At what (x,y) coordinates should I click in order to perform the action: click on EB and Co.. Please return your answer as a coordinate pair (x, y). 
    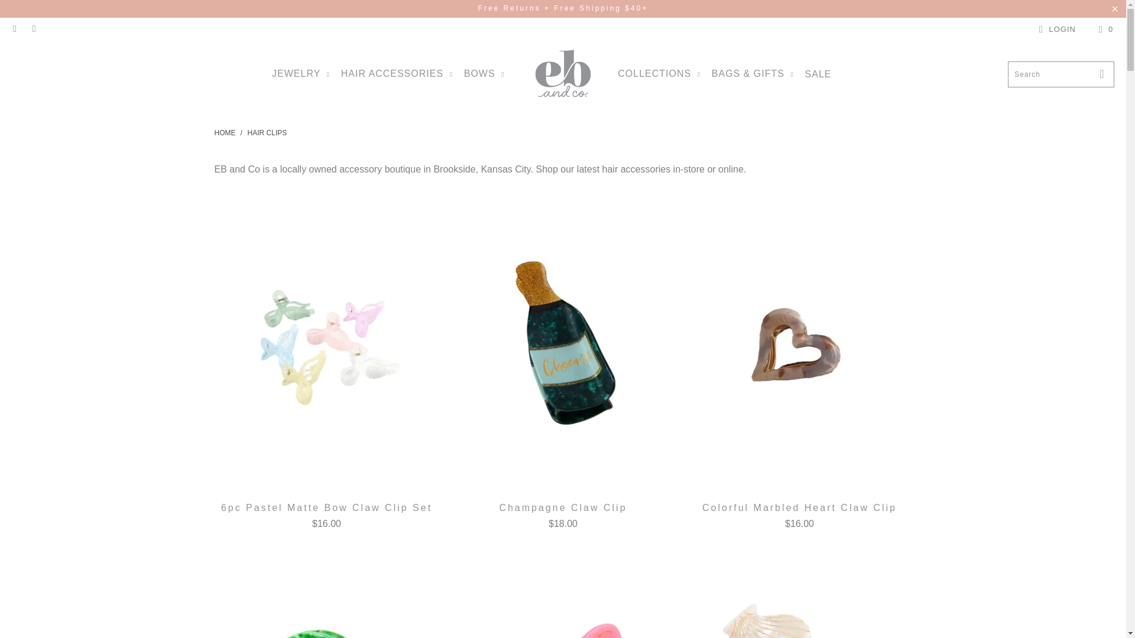
    Looking at the image, I should click on (563, 74).